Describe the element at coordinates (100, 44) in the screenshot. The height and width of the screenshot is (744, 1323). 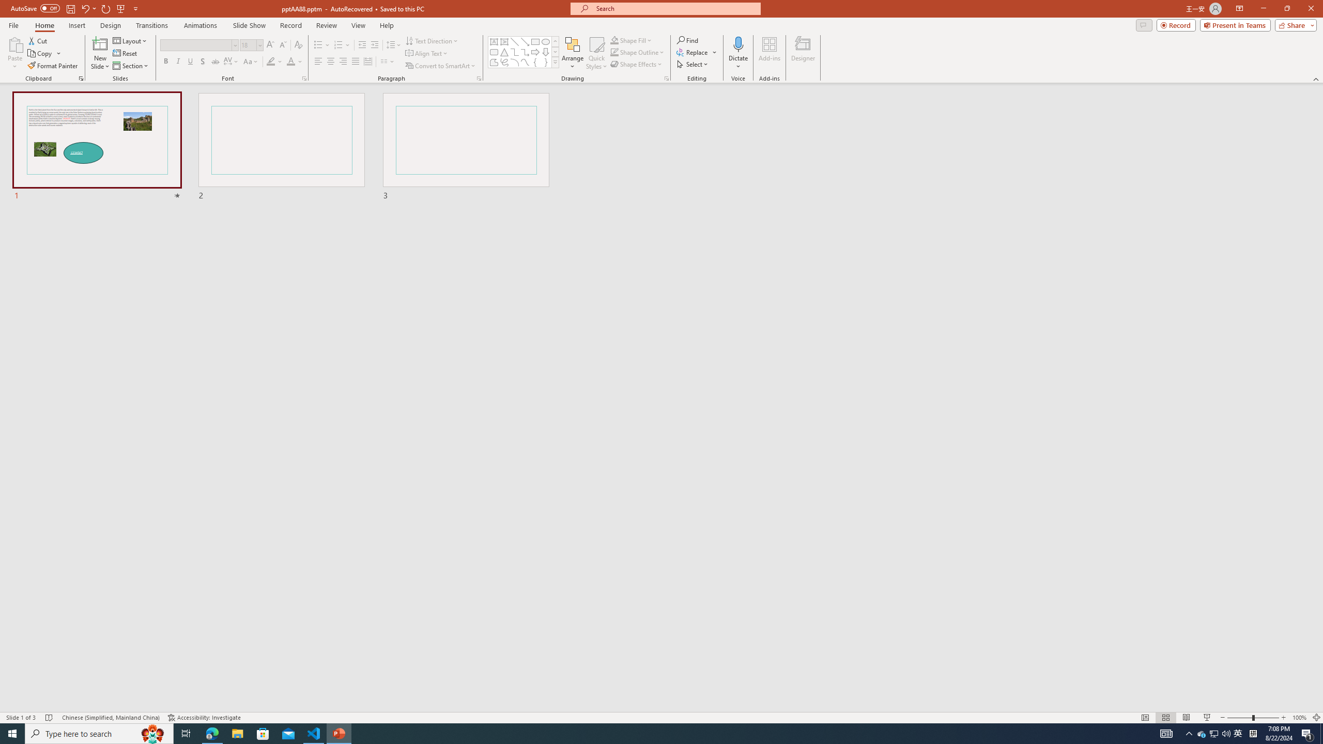
I see `New Slide` at that location.